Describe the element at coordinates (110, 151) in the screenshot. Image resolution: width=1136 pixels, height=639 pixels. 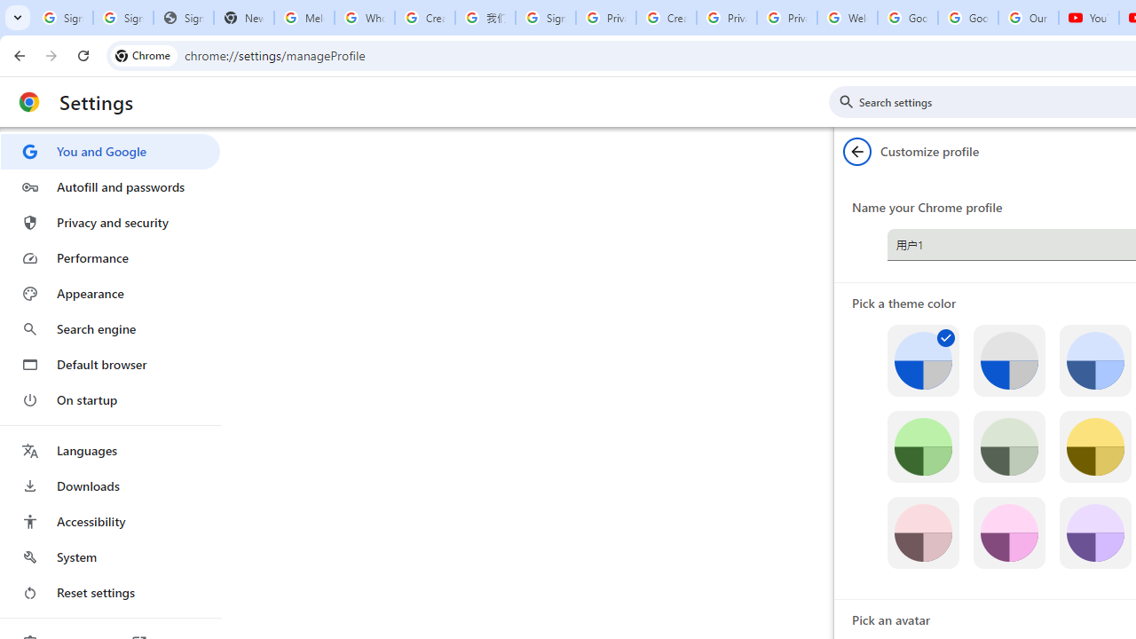
I see `You and Google` at that location.